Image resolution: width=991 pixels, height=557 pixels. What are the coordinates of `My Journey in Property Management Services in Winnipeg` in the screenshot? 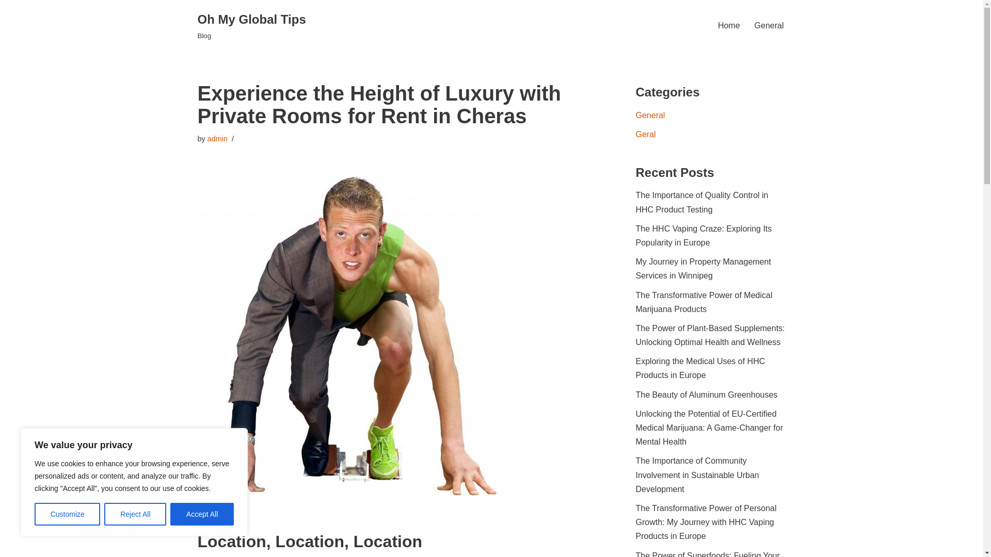 It's located at (703, 268).